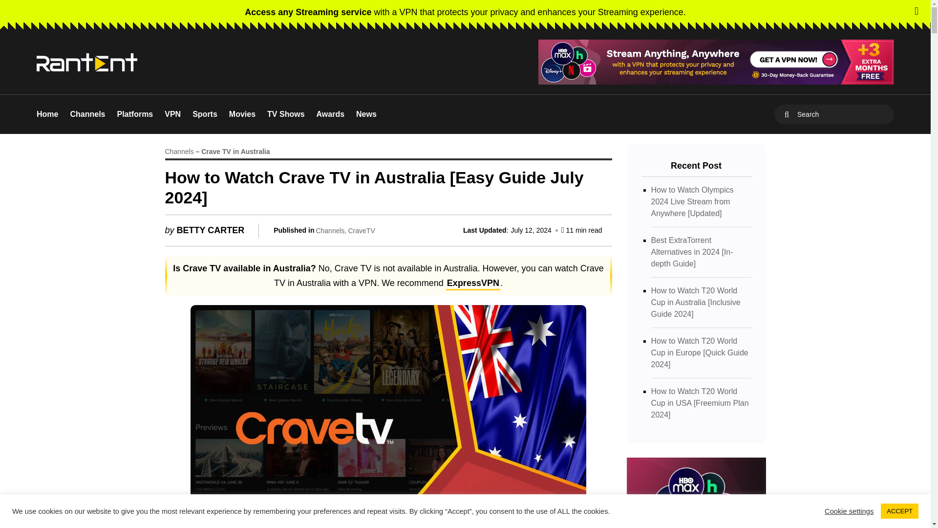  I want to click on Platforms, so click(134, 114).